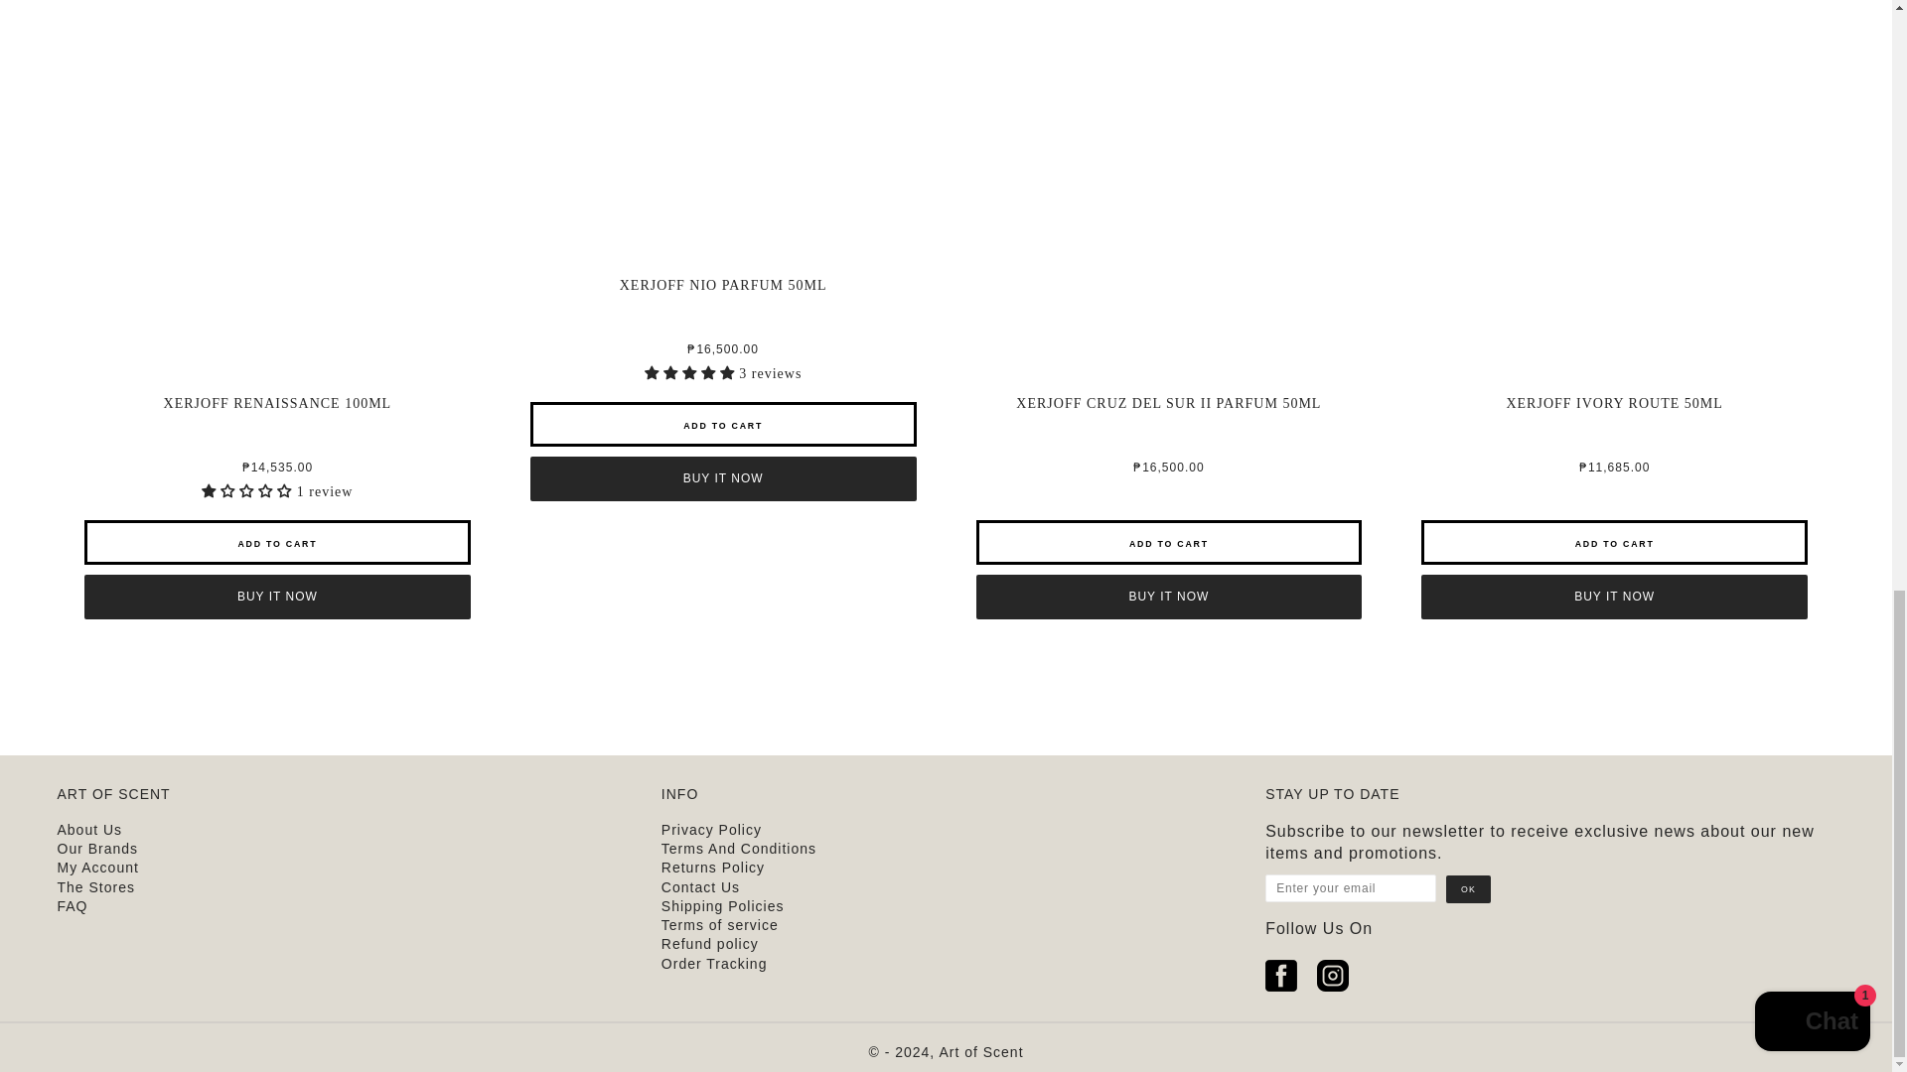 This screenshot has height=1072, width=1907. I want to click on Add to Cart, so click(277, 542).